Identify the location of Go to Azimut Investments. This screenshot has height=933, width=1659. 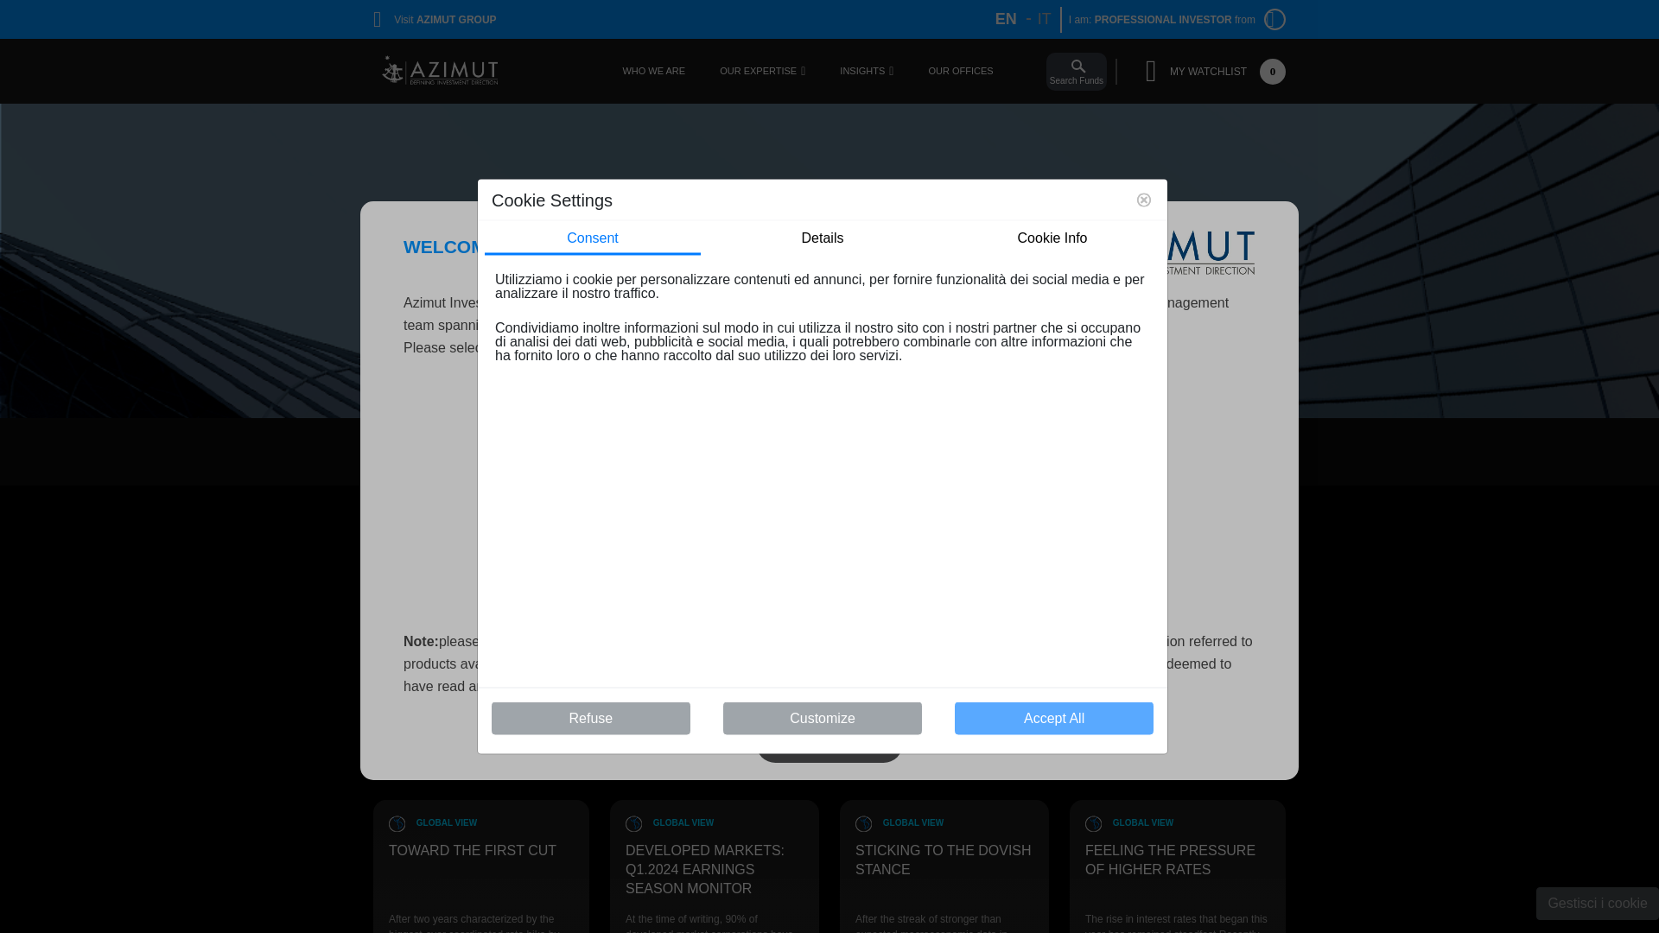
(441, 72).